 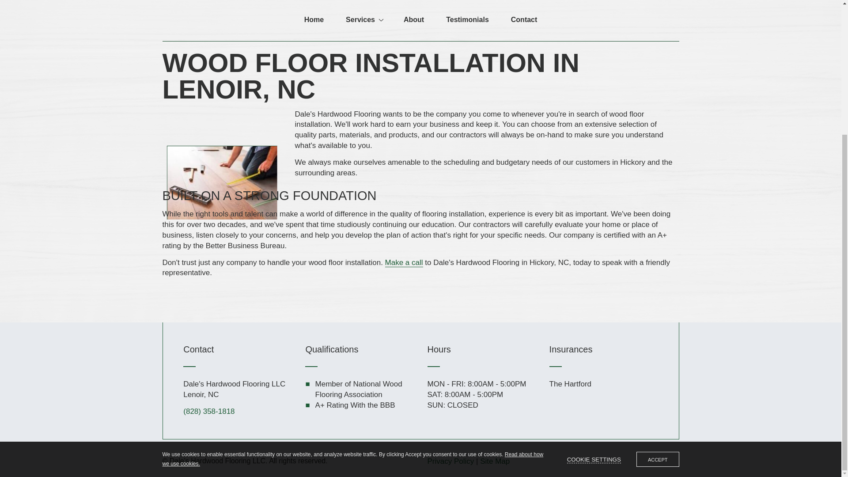 I want to click on Make a call, so click(x=404, y=262).